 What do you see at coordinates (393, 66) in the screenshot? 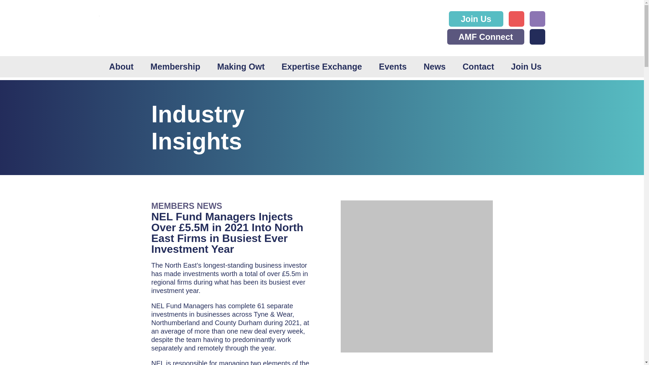
I see `Events` at bounding box center [393, 66].